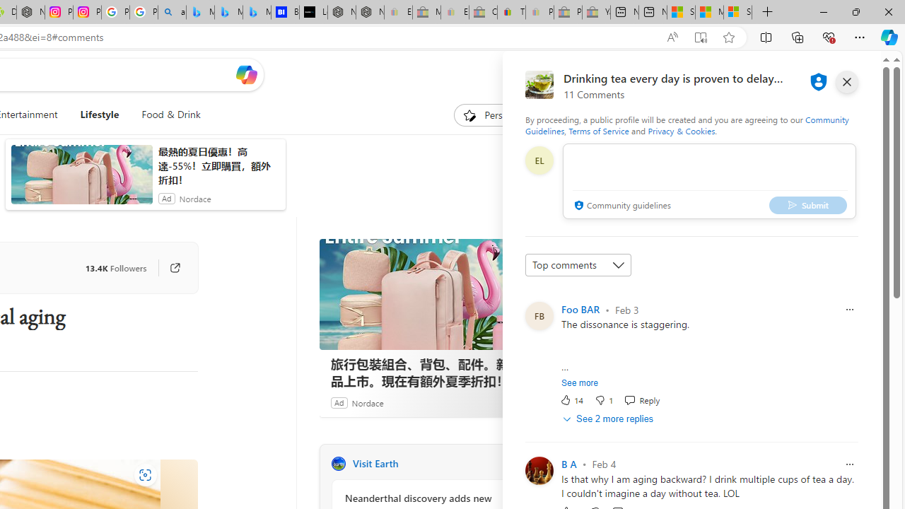 This screenshot has width=905, height=509. Describe the element at coordinates (338, 464) in the screenshot. I see `Earth` at that location.